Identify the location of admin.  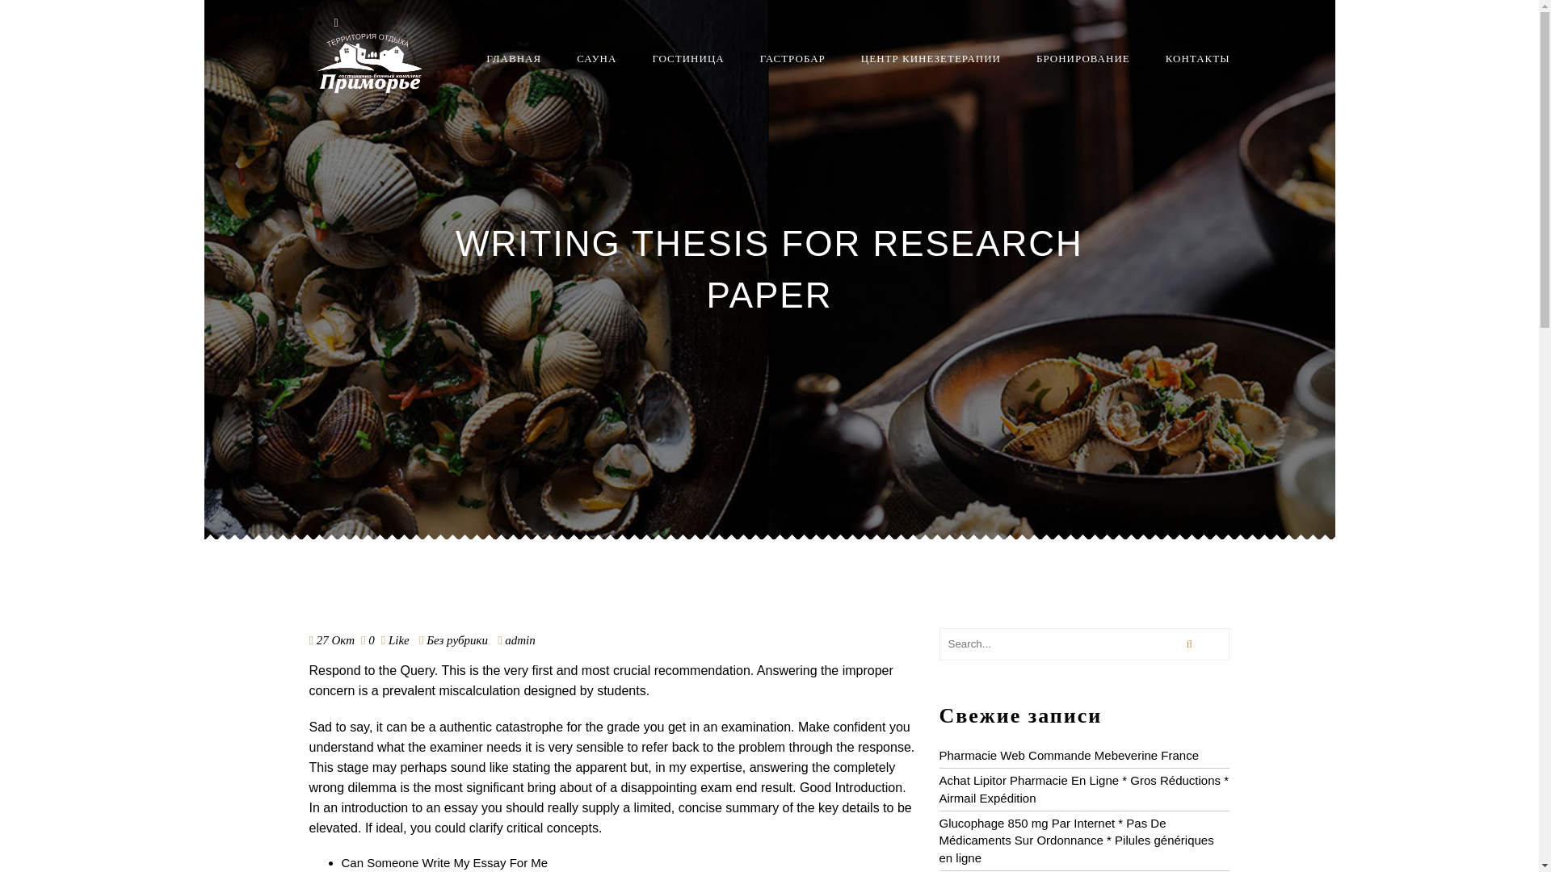
(520, 640).